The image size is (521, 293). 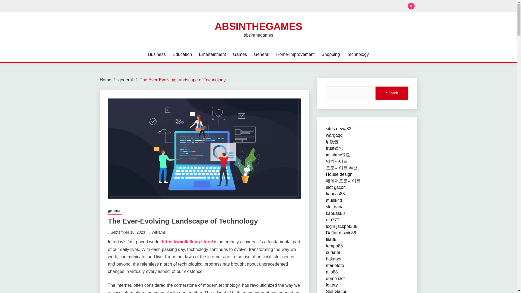 I want to click on Games, so click(x=240, y=54).